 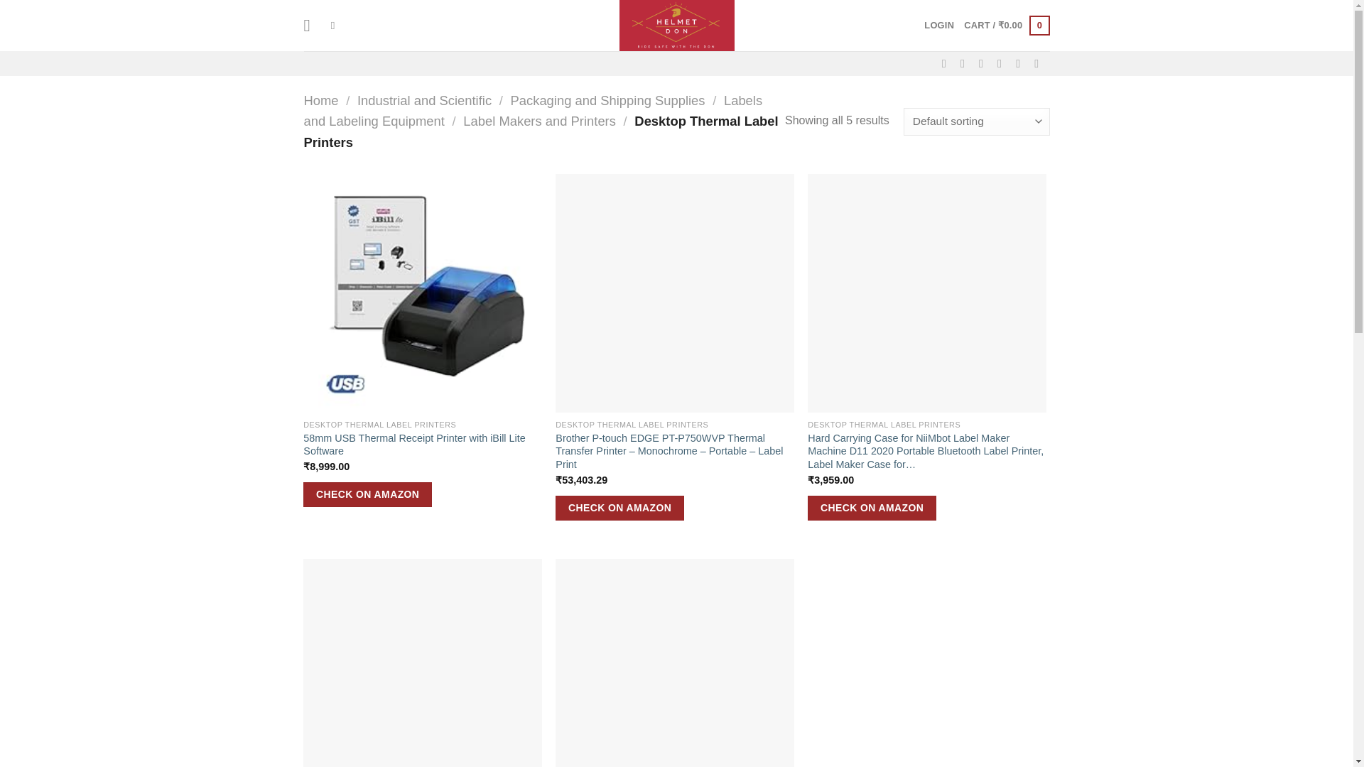 I want to click on 58mm USB Thermal Receipt Printer with iBill Lite Software 1, so click(x=422, y=293).